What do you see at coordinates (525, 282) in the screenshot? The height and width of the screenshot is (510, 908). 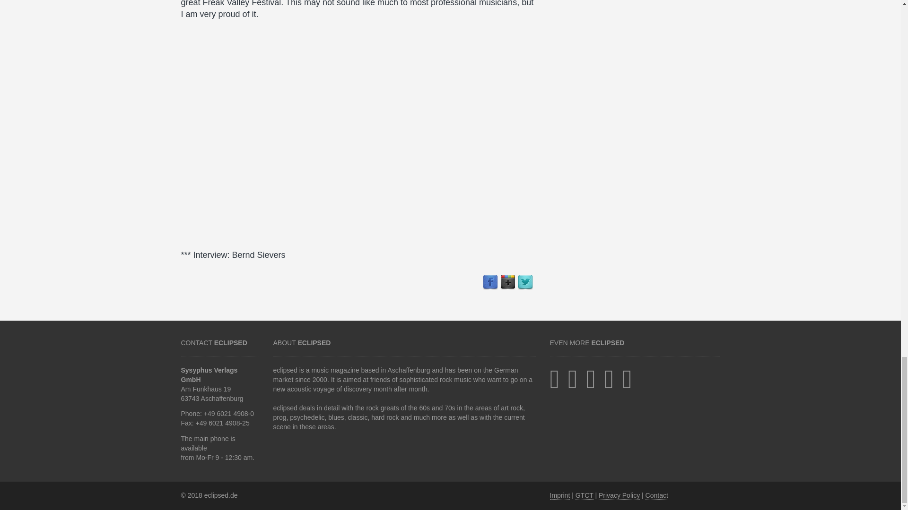 I see `Twitter` at bounding box center [525, 282].